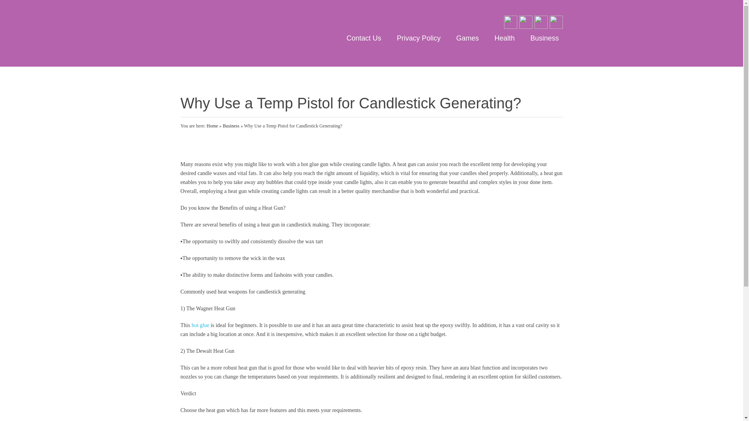  I want to click on Games, so click(467, 38).